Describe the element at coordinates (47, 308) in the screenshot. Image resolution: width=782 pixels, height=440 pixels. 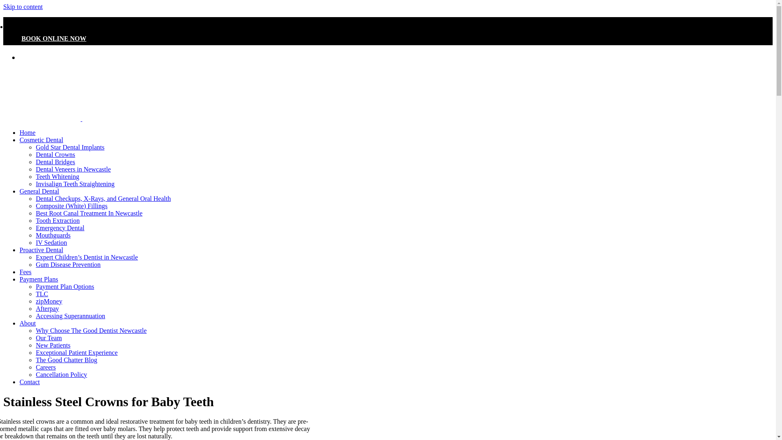
I see `Afterpay` at that location.